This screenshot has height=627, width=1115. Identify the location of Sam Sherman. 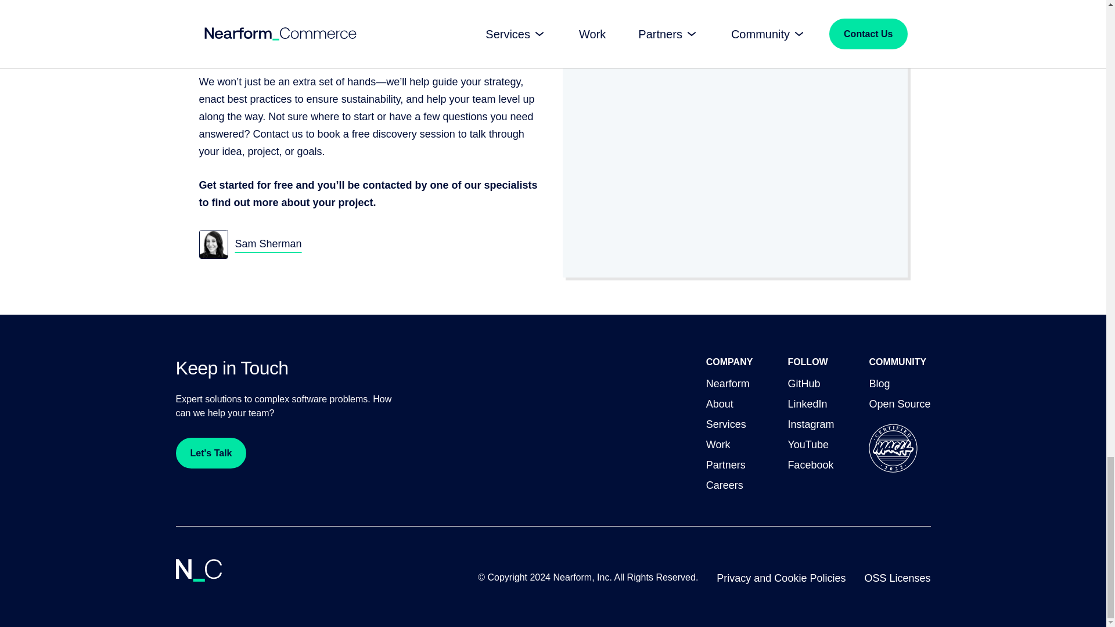
(250, 244).